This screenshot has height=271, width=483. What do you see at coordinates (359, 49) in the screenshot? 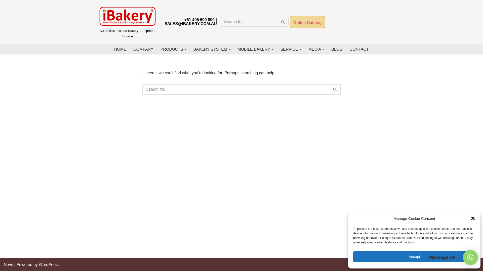
I see `CONTACT` at bounding box center [359, 49].